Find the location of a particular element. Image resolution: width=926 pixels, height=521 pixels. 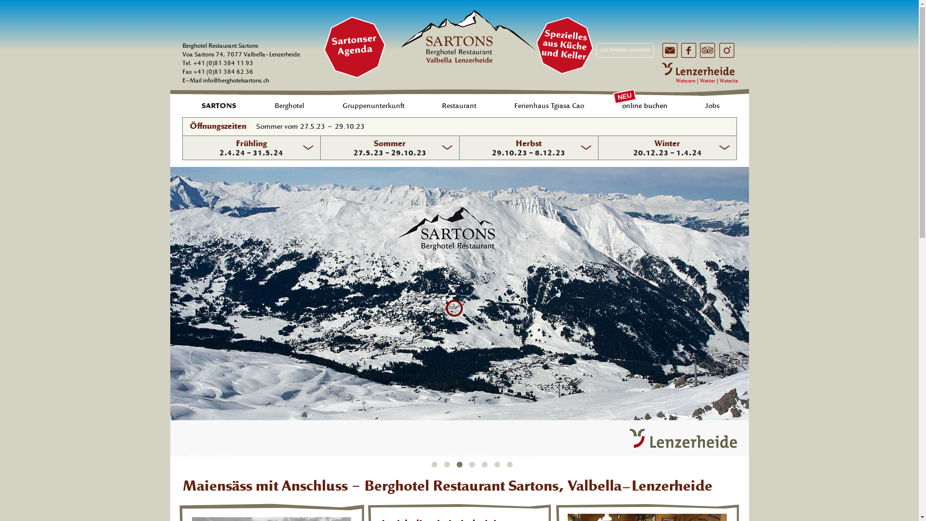

Berghotel is located at coordinates (289, 105).